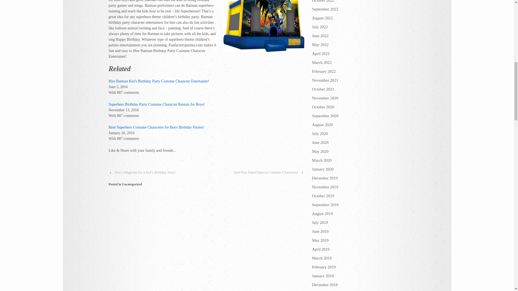 This screenshot has height=291, width=518. I want to click on Superhero Birthday Party Costume Character Rentals for Boys!, so click(156, 105).